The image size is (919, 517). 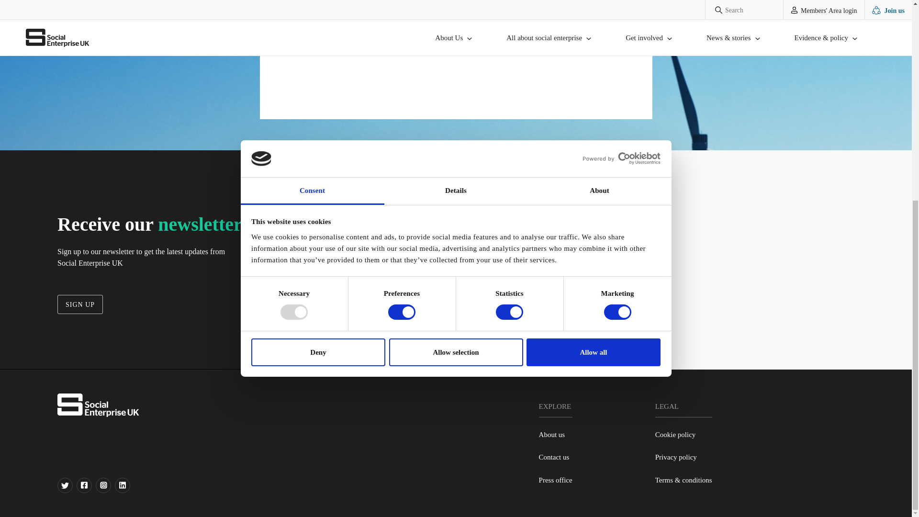 I want to click on Follow us on Facebook, so click(x=84, y=485).